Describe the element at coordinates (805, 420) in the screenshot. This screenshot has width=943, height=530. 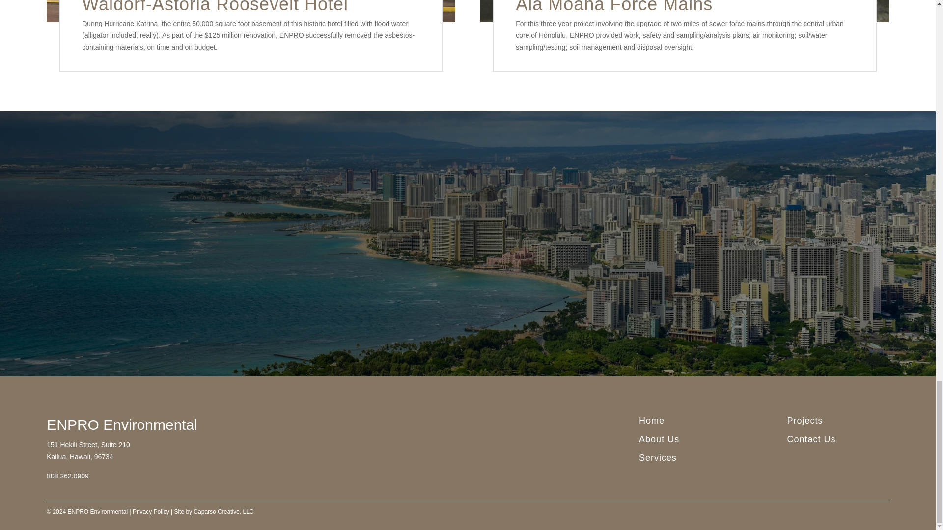
I see `Projects` at that location.